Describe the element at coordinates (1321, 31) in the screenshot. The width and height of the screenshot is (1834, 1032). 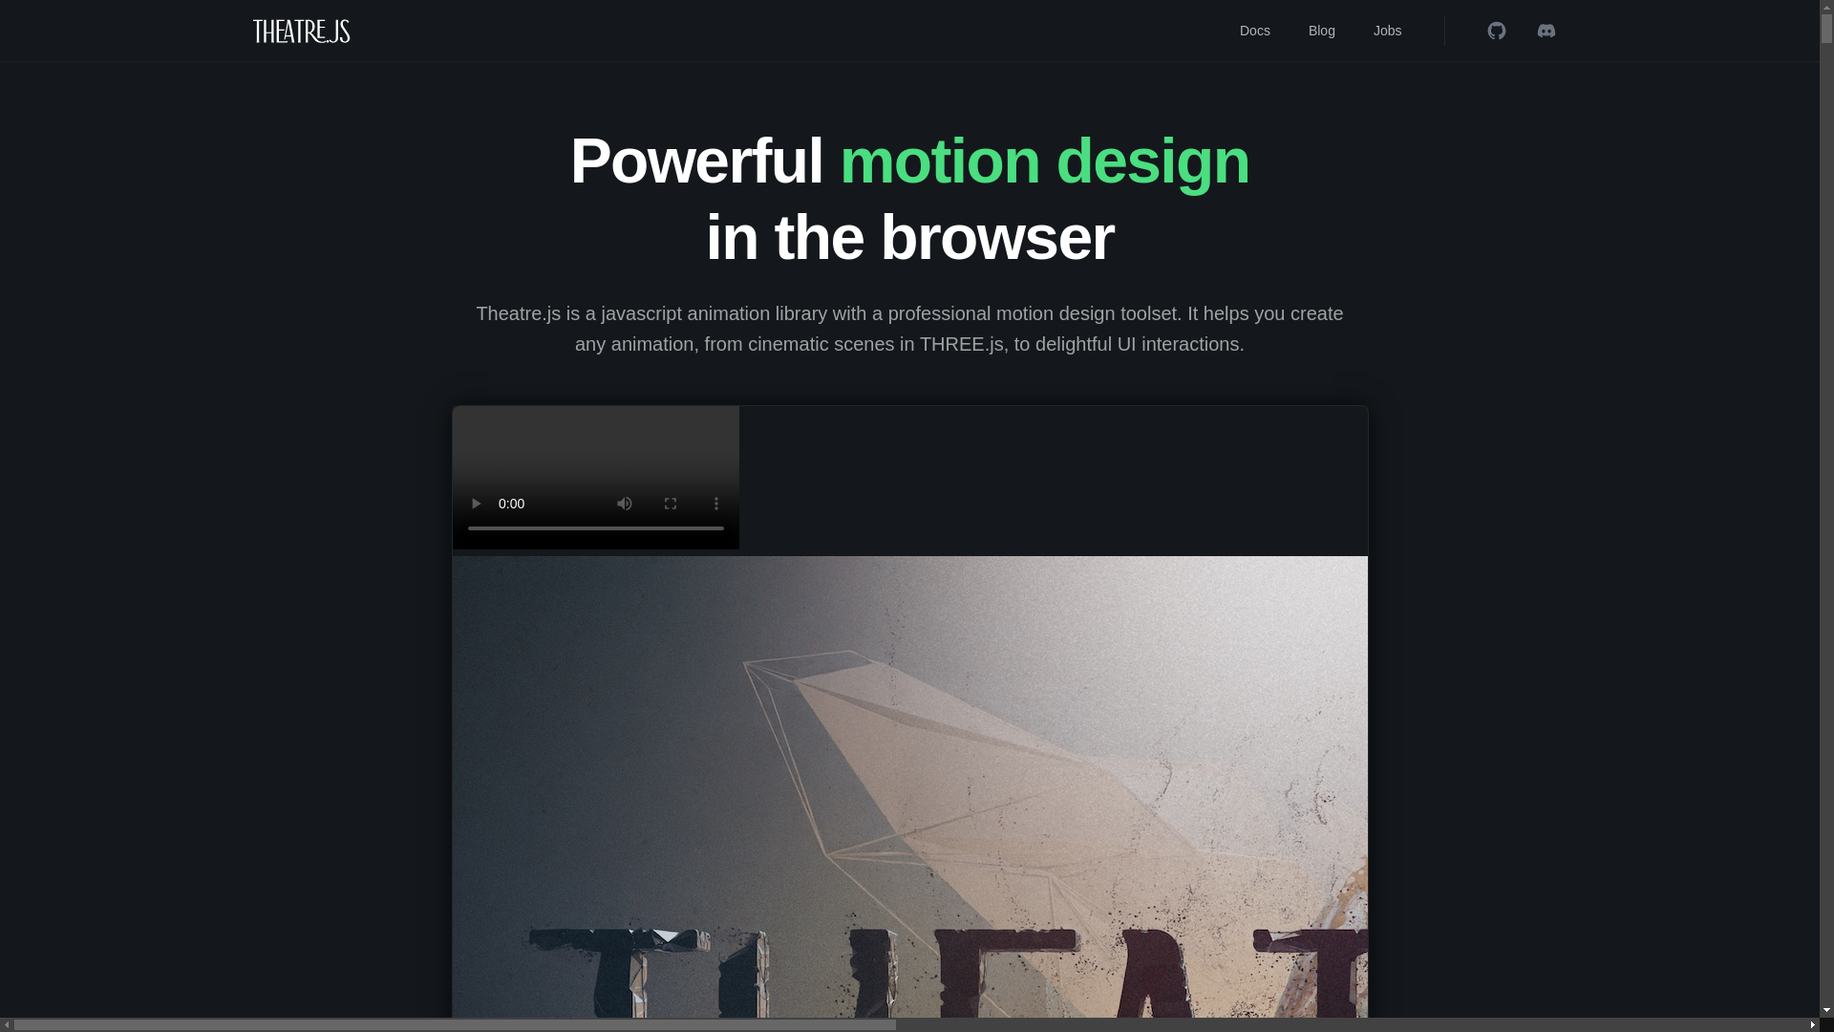
I see `Blog` at that location.